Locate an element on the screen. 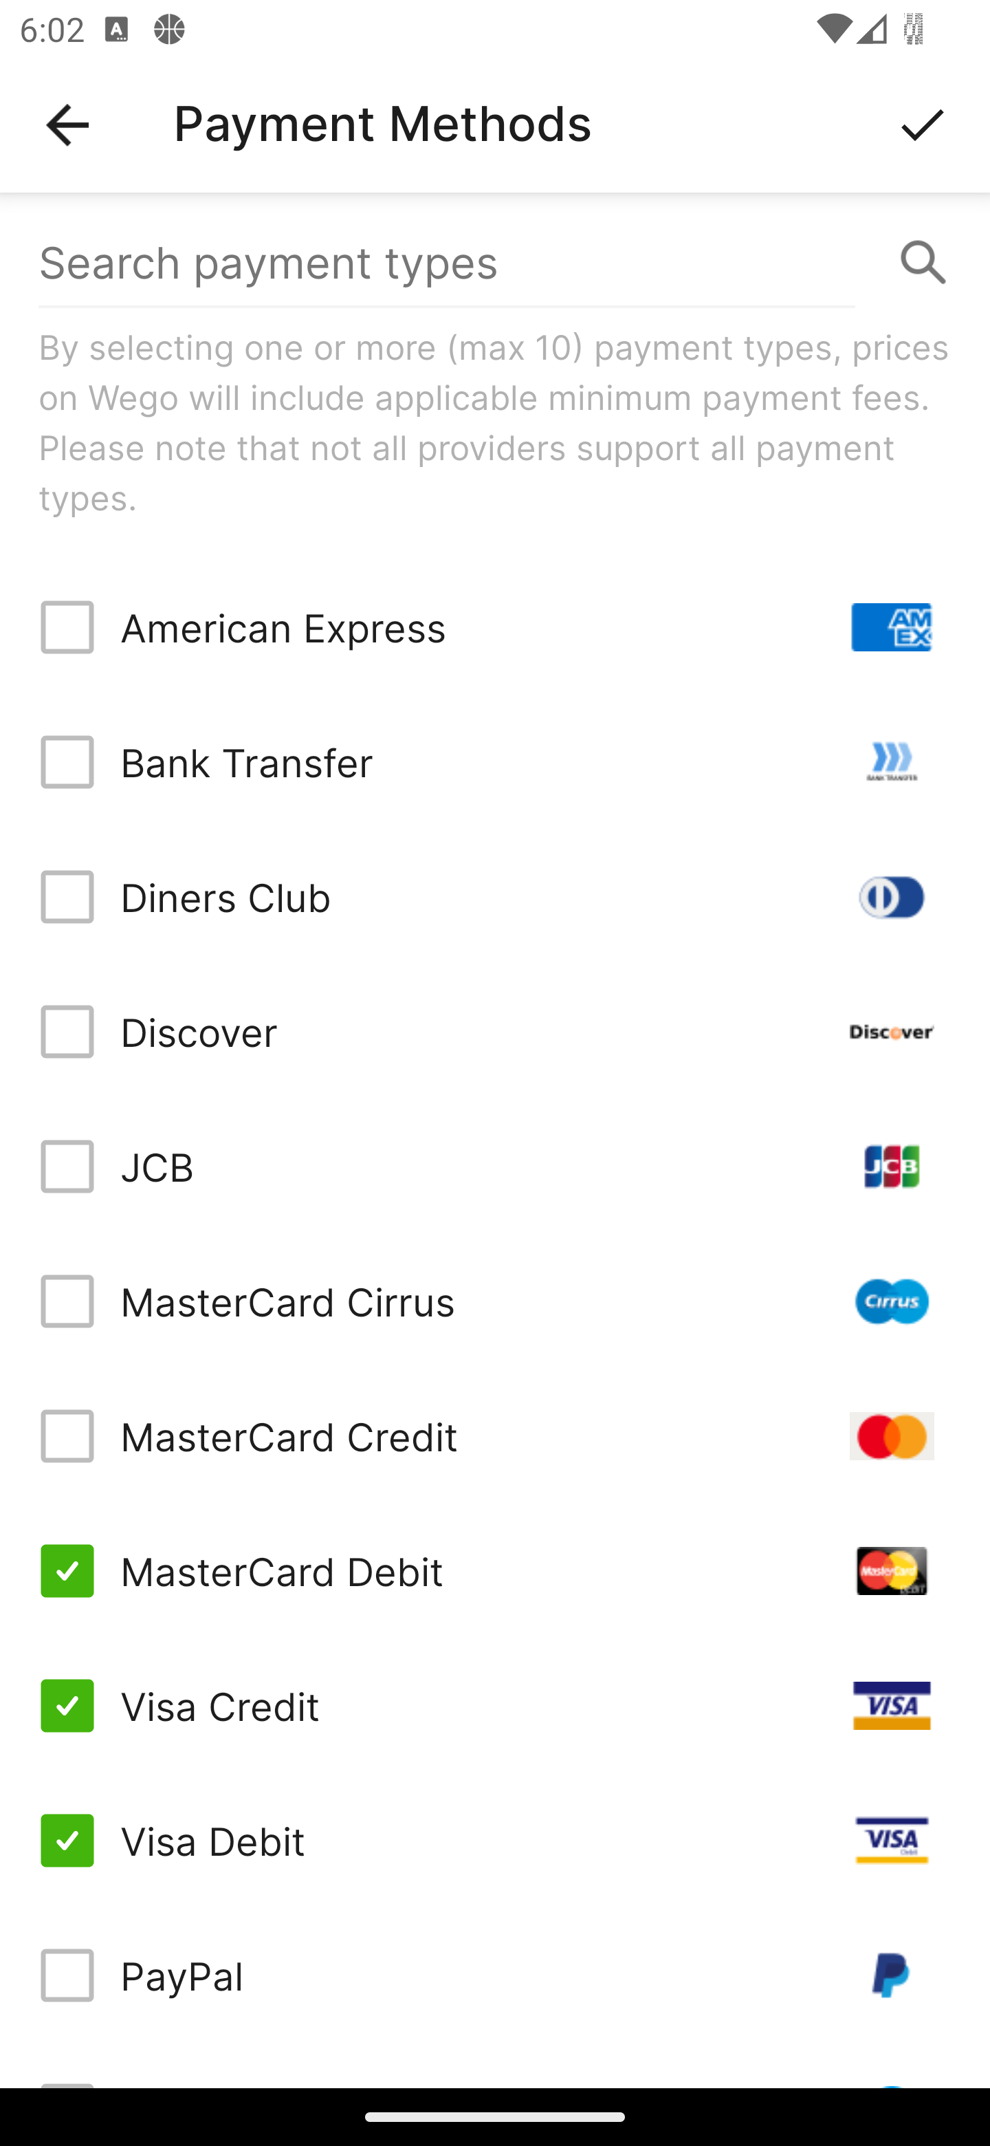 This screenshot has height=2146, width=990. Discover is located at coordinates (495, 1030).